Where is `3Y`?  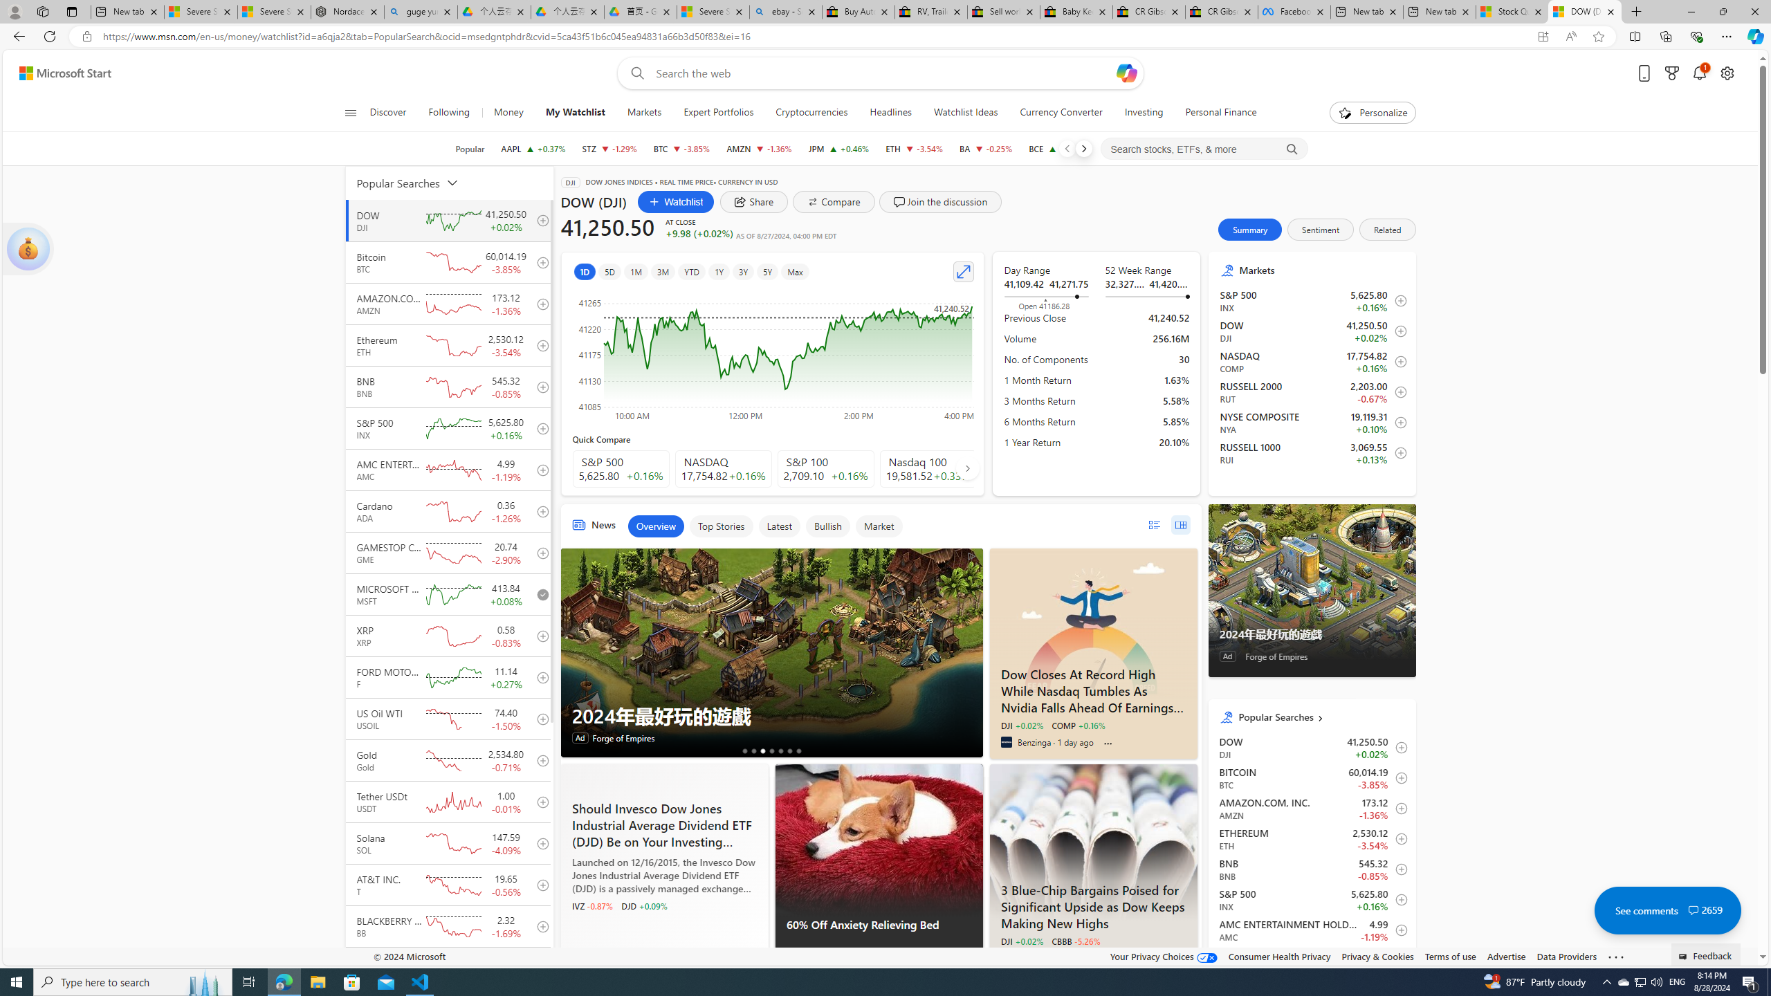 3Y is located at coordinates (743, 271).